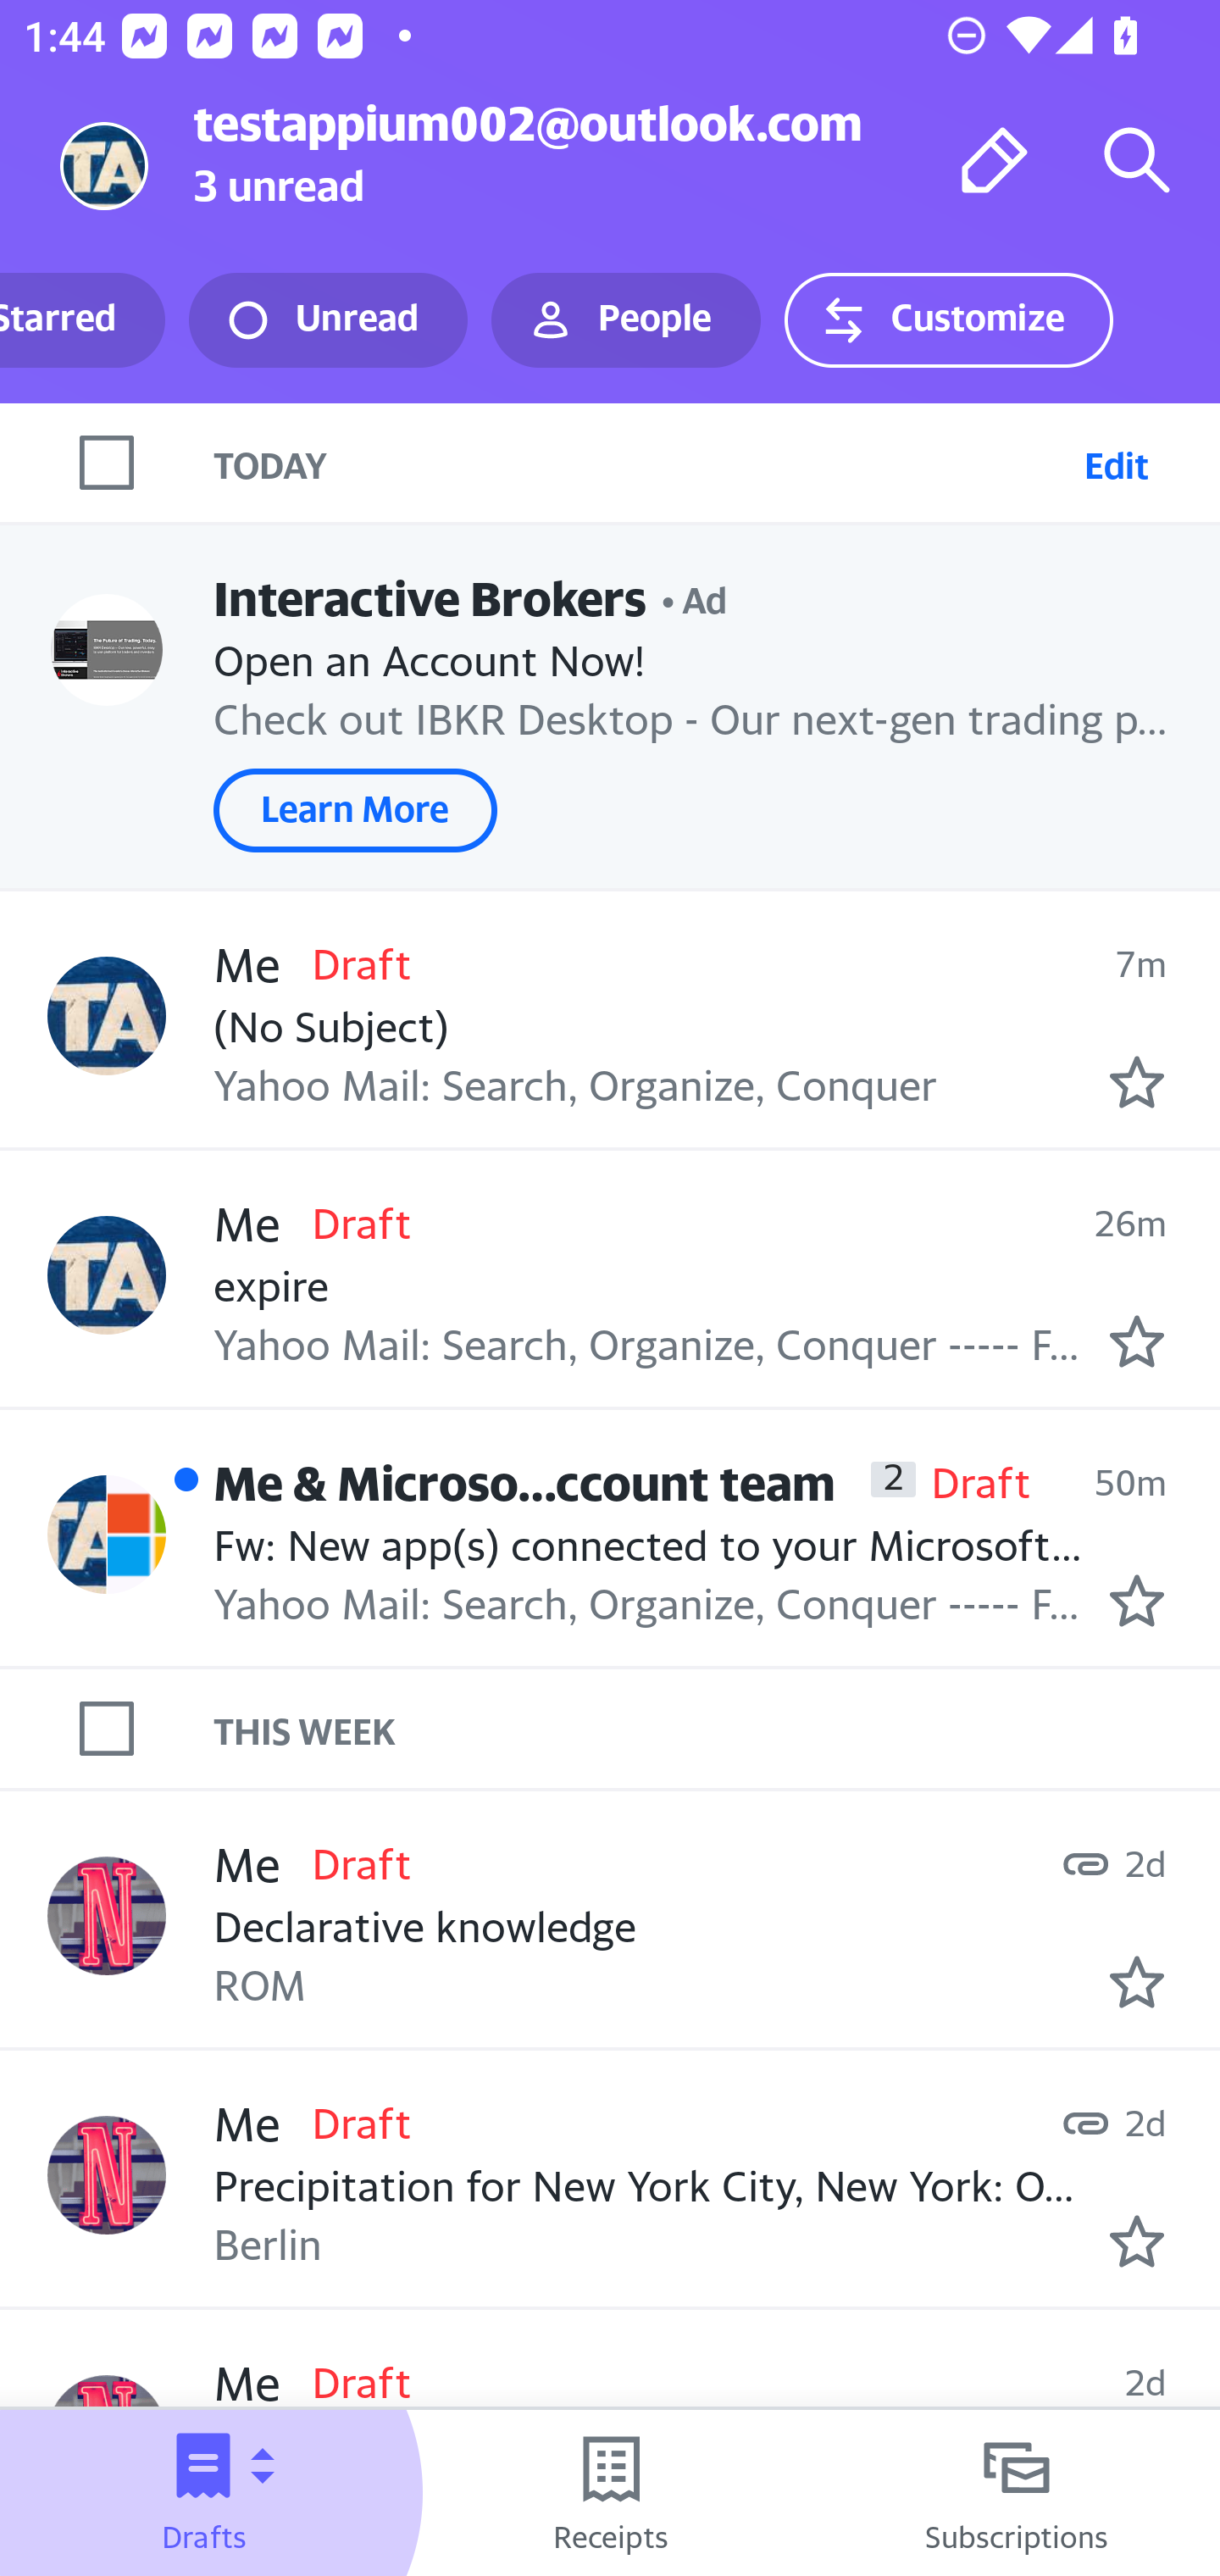 The width and height of the screenshot is (1220, 2576). What do you see at coordinates (948, 320) in the screenshot?
I see `Customize` at bounding box center [948, 320].